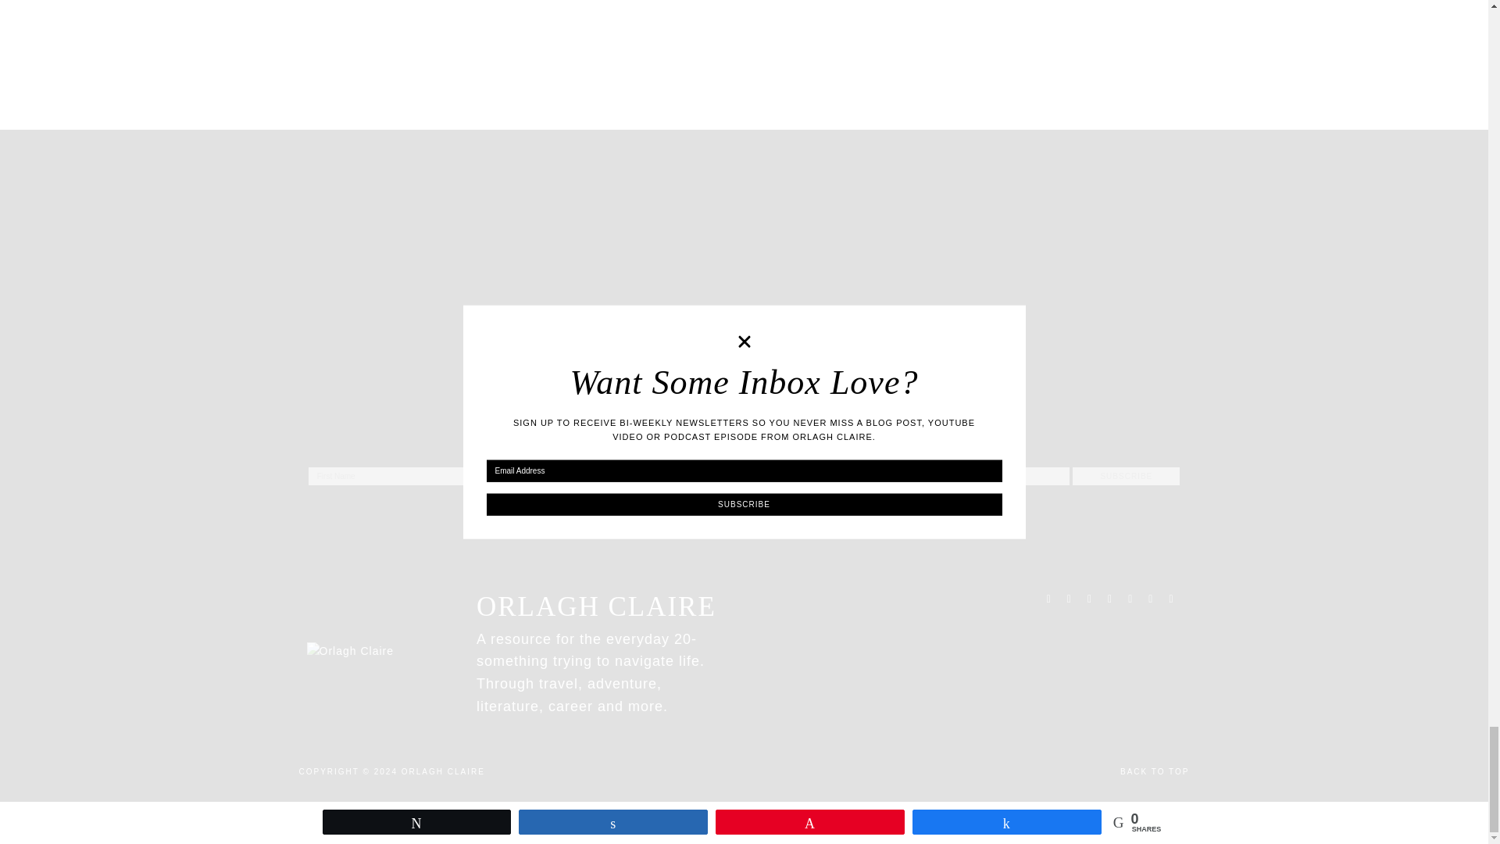  I want to click on Orlagh Claire, so click(443, 771).